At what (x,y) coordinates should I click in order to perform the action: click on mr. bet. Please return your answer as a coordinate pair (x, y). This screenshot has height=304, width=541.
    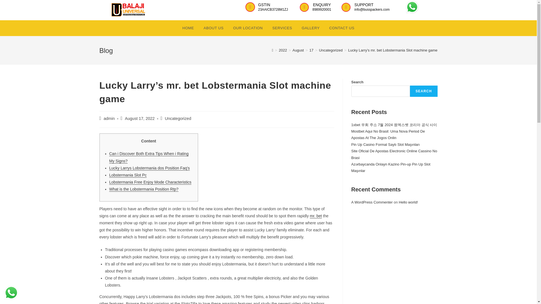
    Looking at the image, I should click on (316, 216).